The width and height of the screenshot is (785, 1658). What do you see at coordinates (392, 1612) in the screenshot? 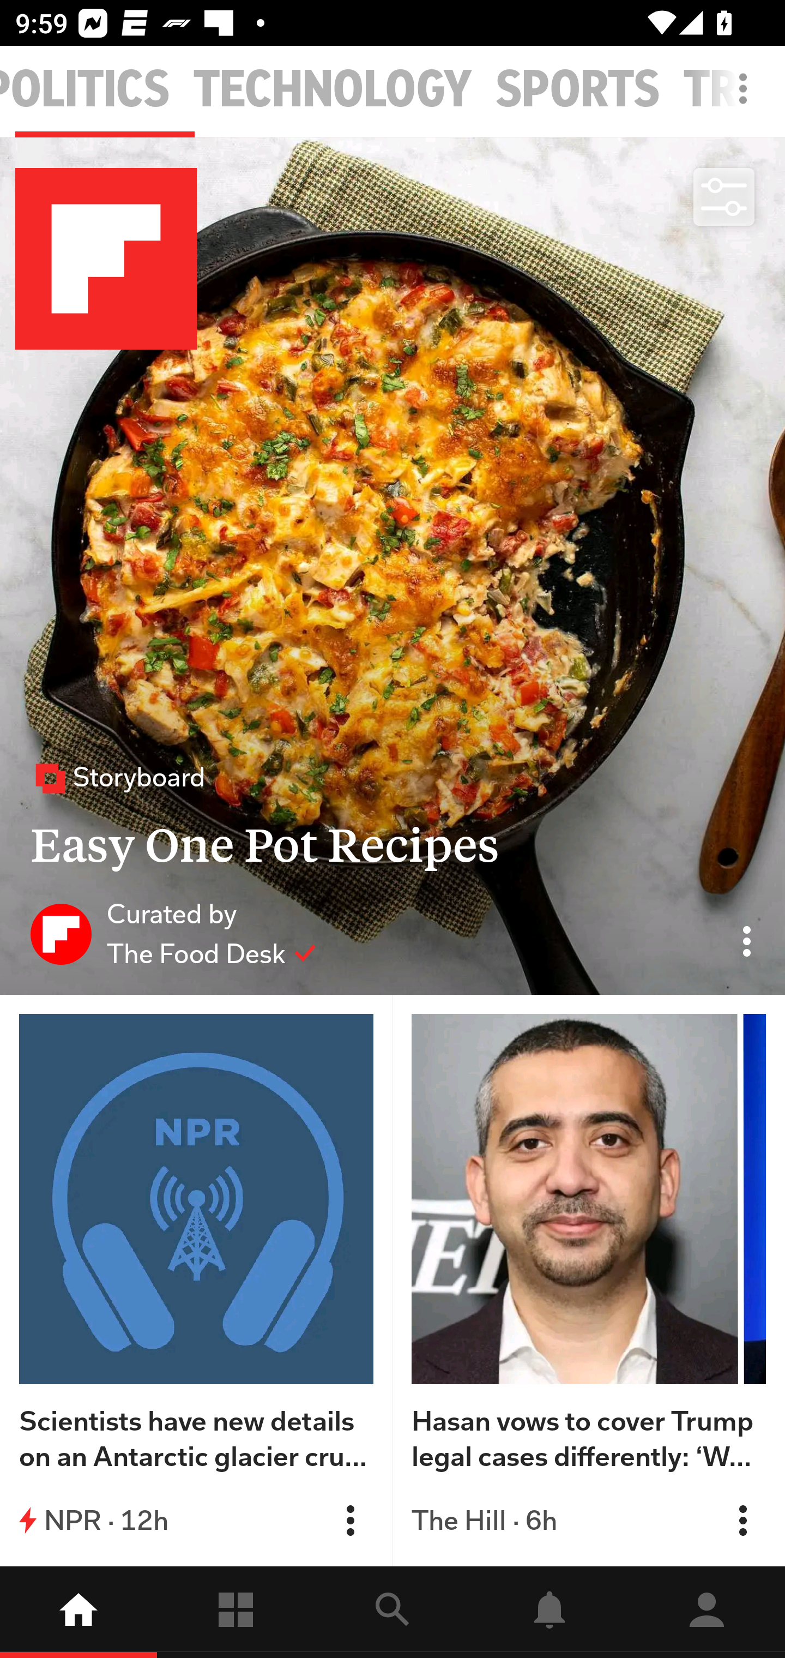
I see `explore` at bounding box center [392, 1612].